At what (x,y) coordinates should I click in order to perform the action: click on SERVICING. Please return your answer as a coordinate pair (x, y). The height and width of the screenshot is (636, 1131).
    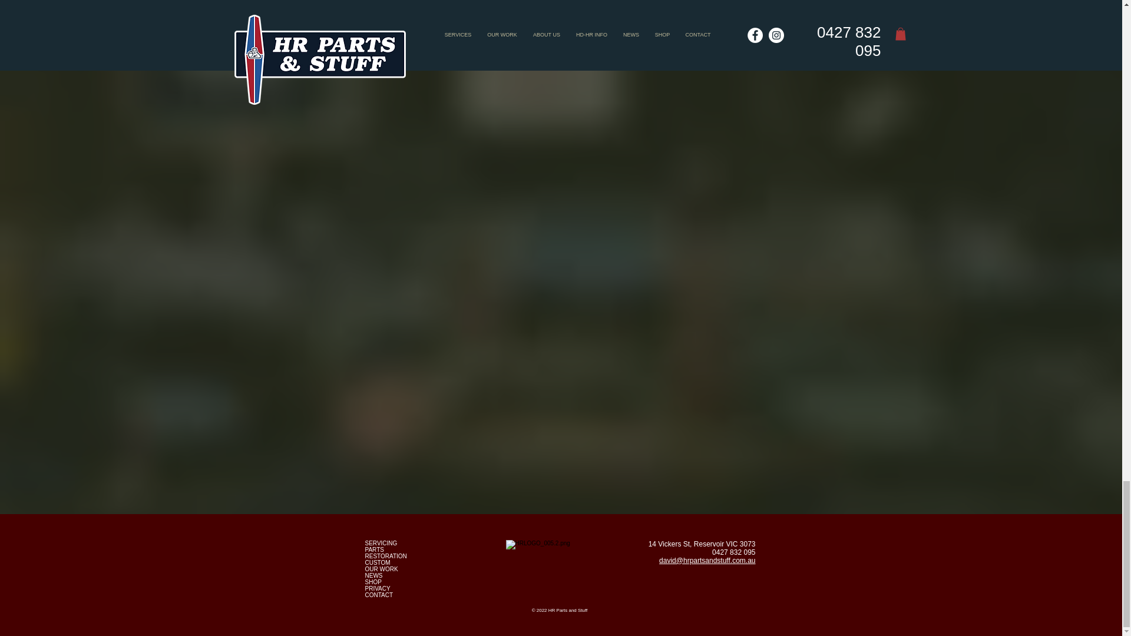
    Looking at the image, I should click on (382, 542).